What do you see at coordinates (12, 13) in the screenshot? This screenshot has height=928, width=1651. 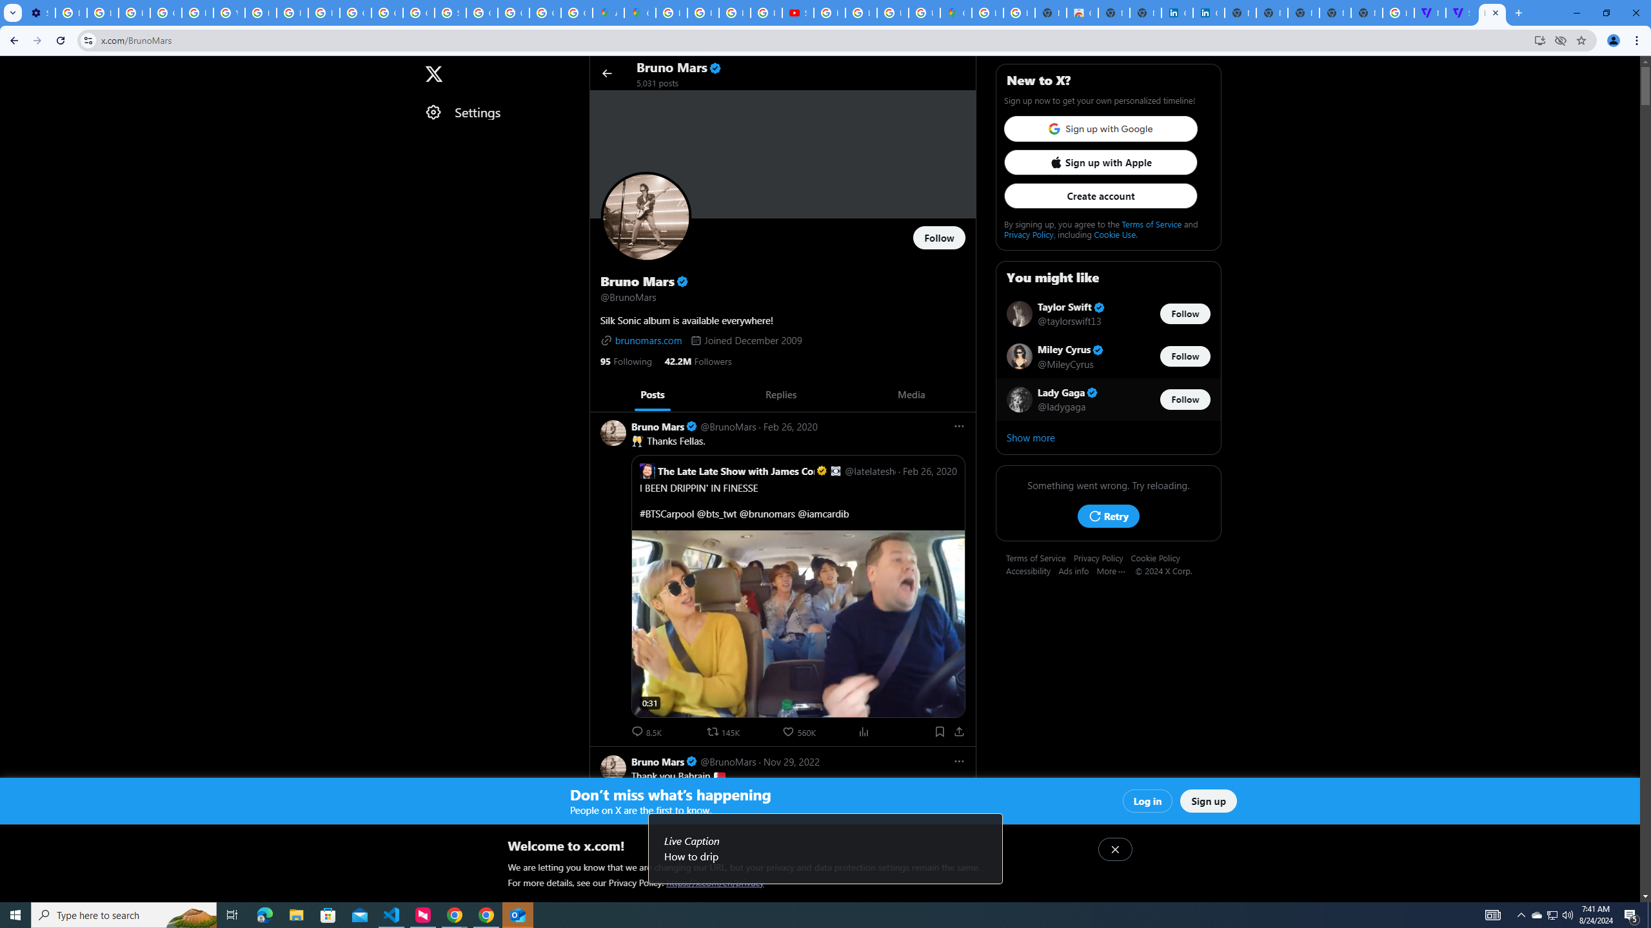 I see `Search tabs` at bounding box center [12, 13].